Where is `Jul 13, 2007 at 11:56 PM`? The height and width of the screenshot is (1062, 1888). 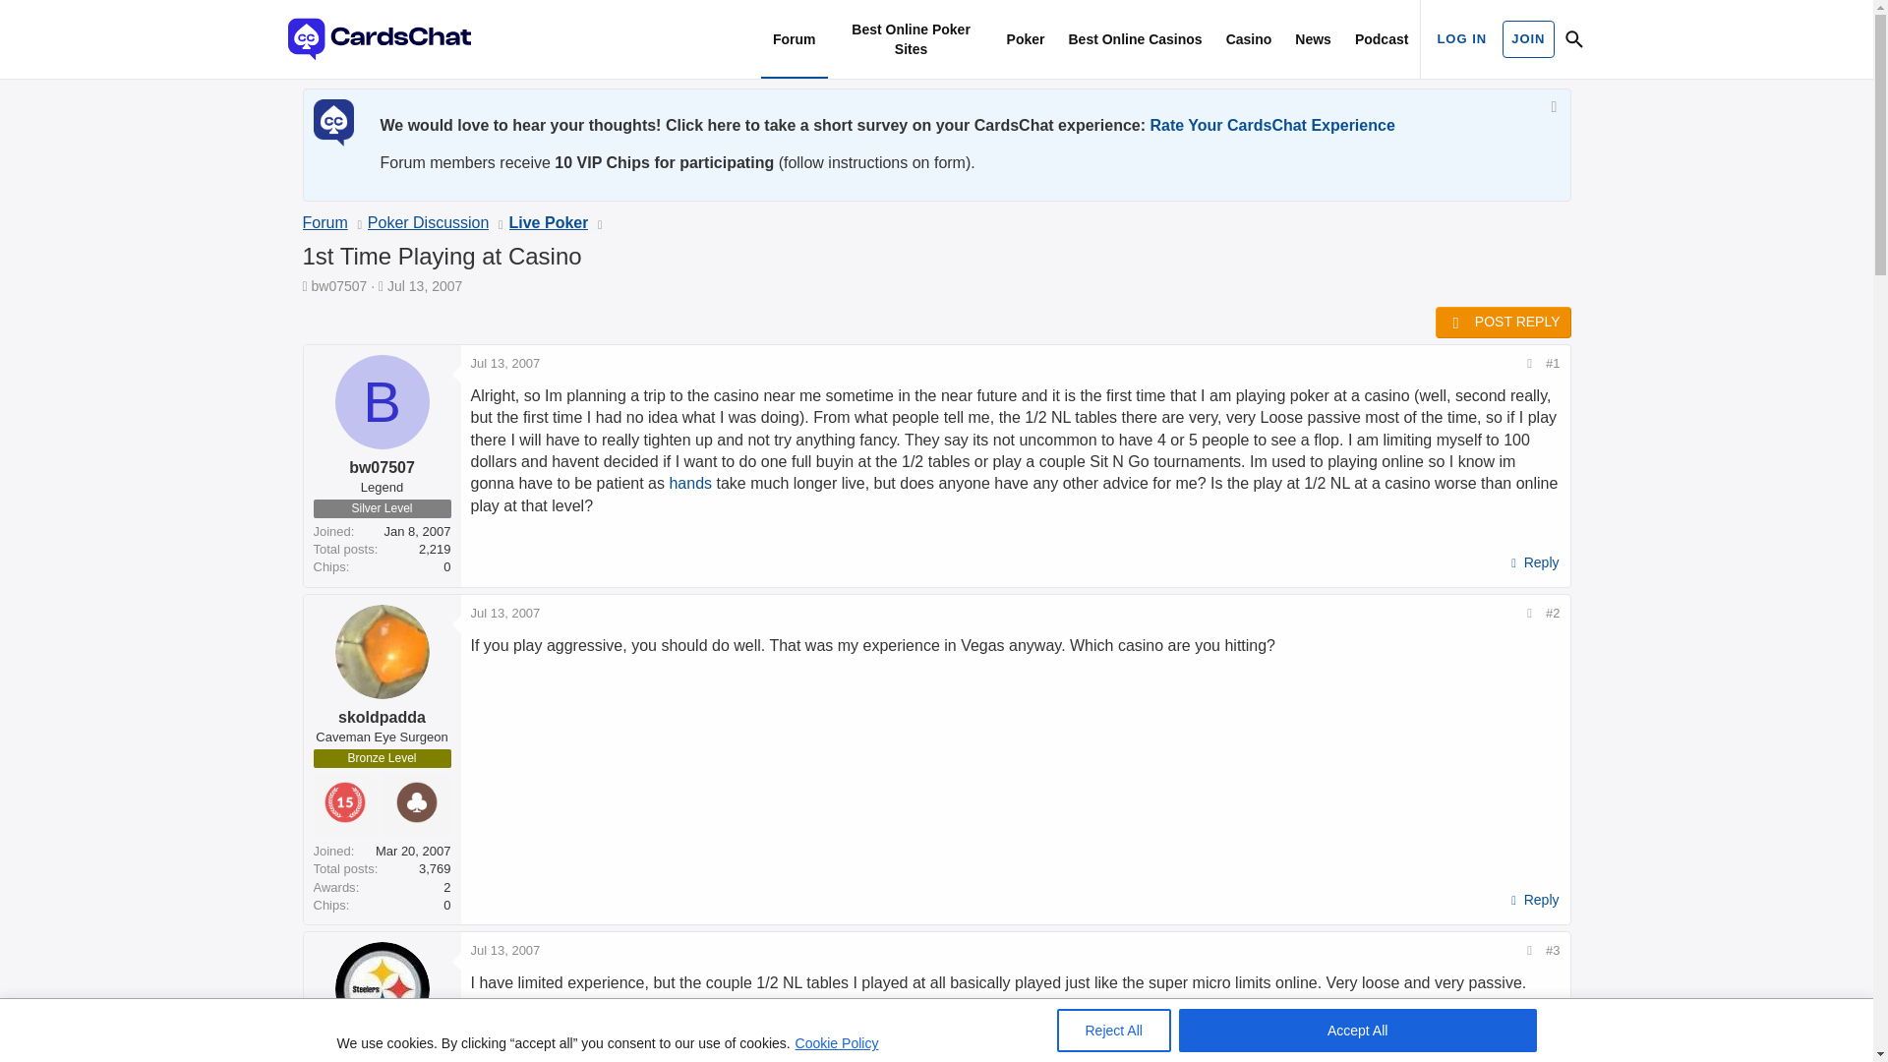 Jul 13, 2007 at 11:56 PM is located at coordinates (505, 950).